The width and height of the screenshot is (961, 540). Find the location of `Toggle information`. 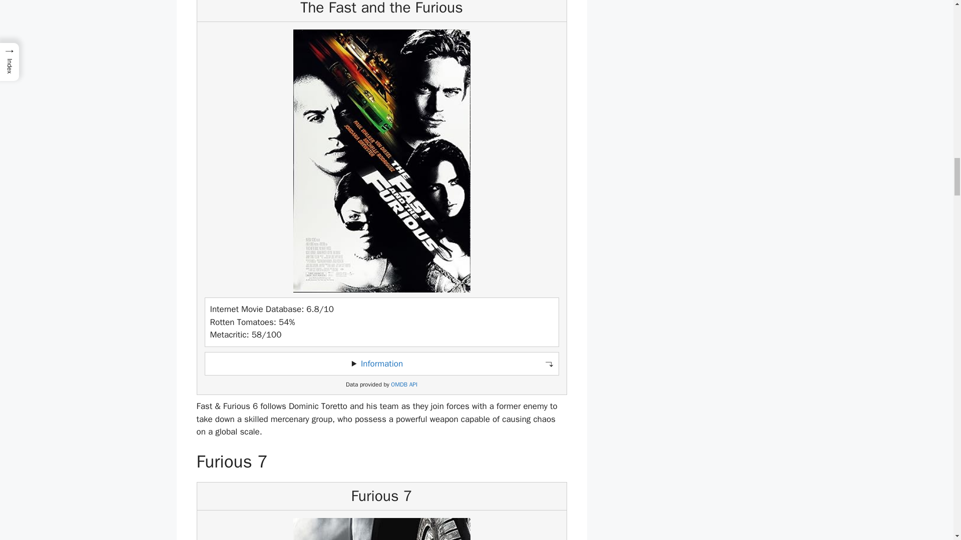

Toggle information is located at coordinates (381, 364).